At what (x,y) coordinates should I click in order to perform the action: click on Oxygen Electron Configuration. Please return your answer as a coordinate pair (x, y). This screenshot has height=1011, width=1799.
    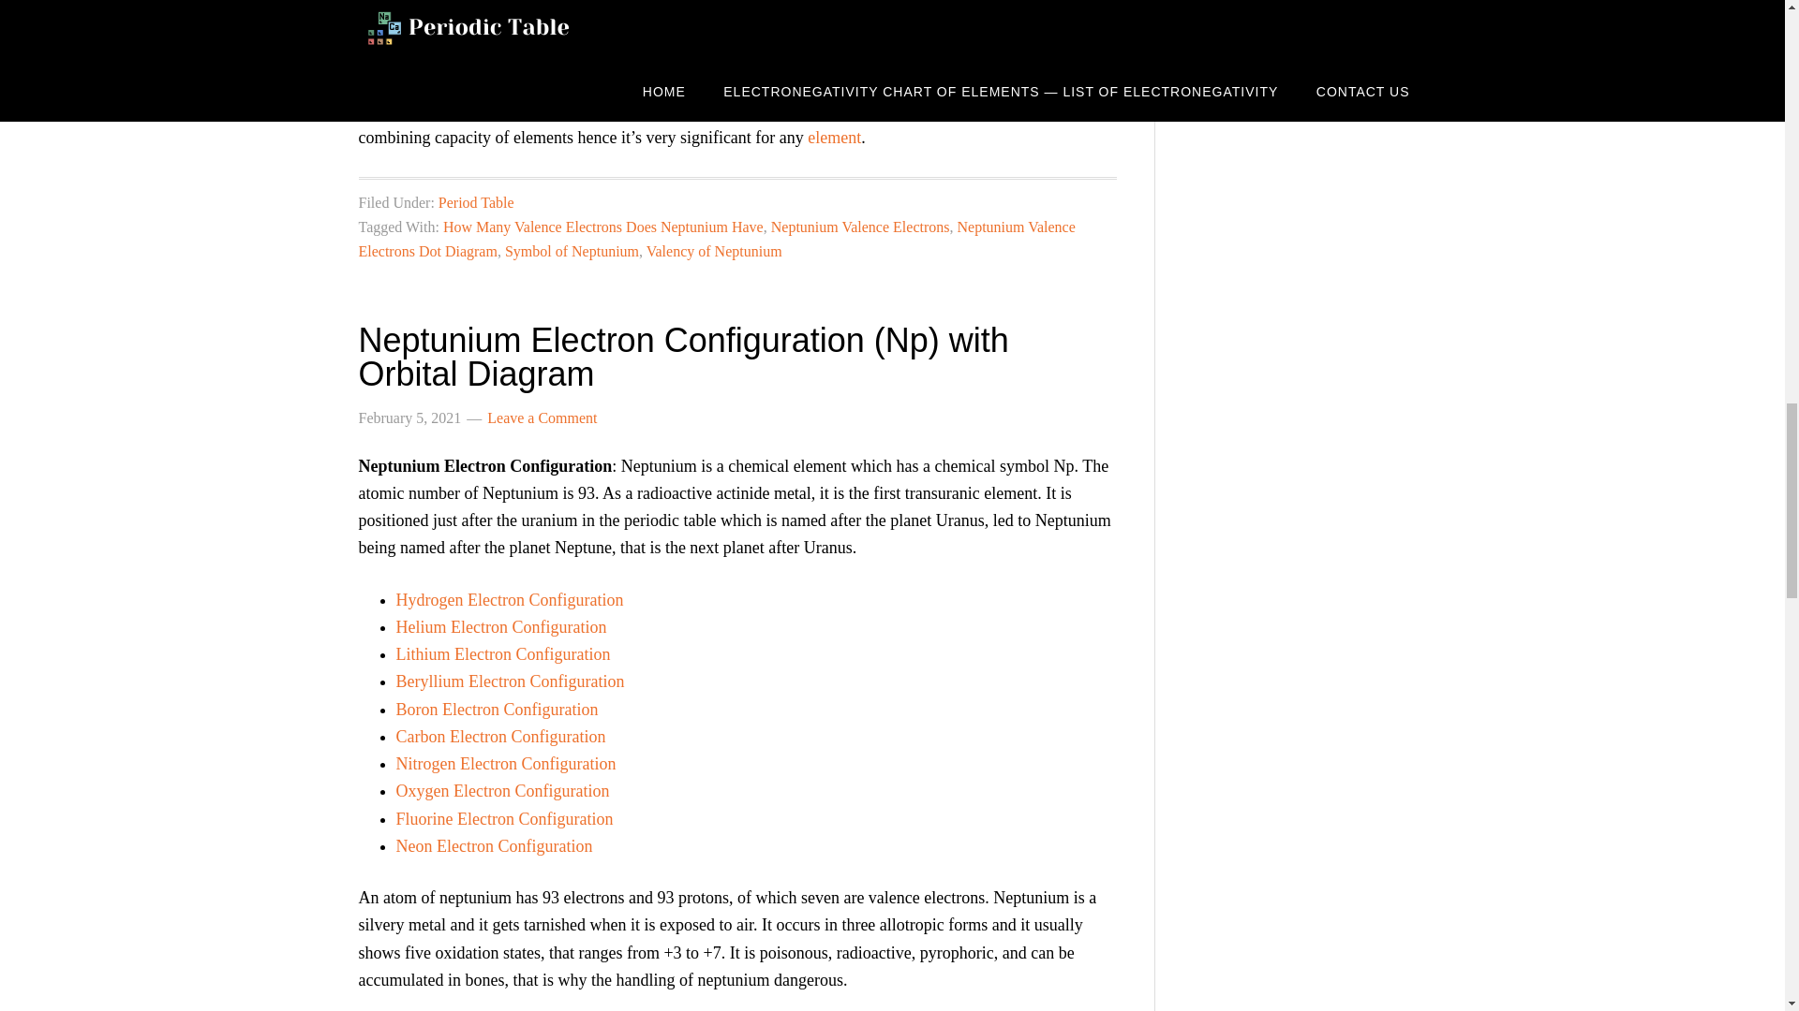
    Looking at the image, I should click on (502, 790).